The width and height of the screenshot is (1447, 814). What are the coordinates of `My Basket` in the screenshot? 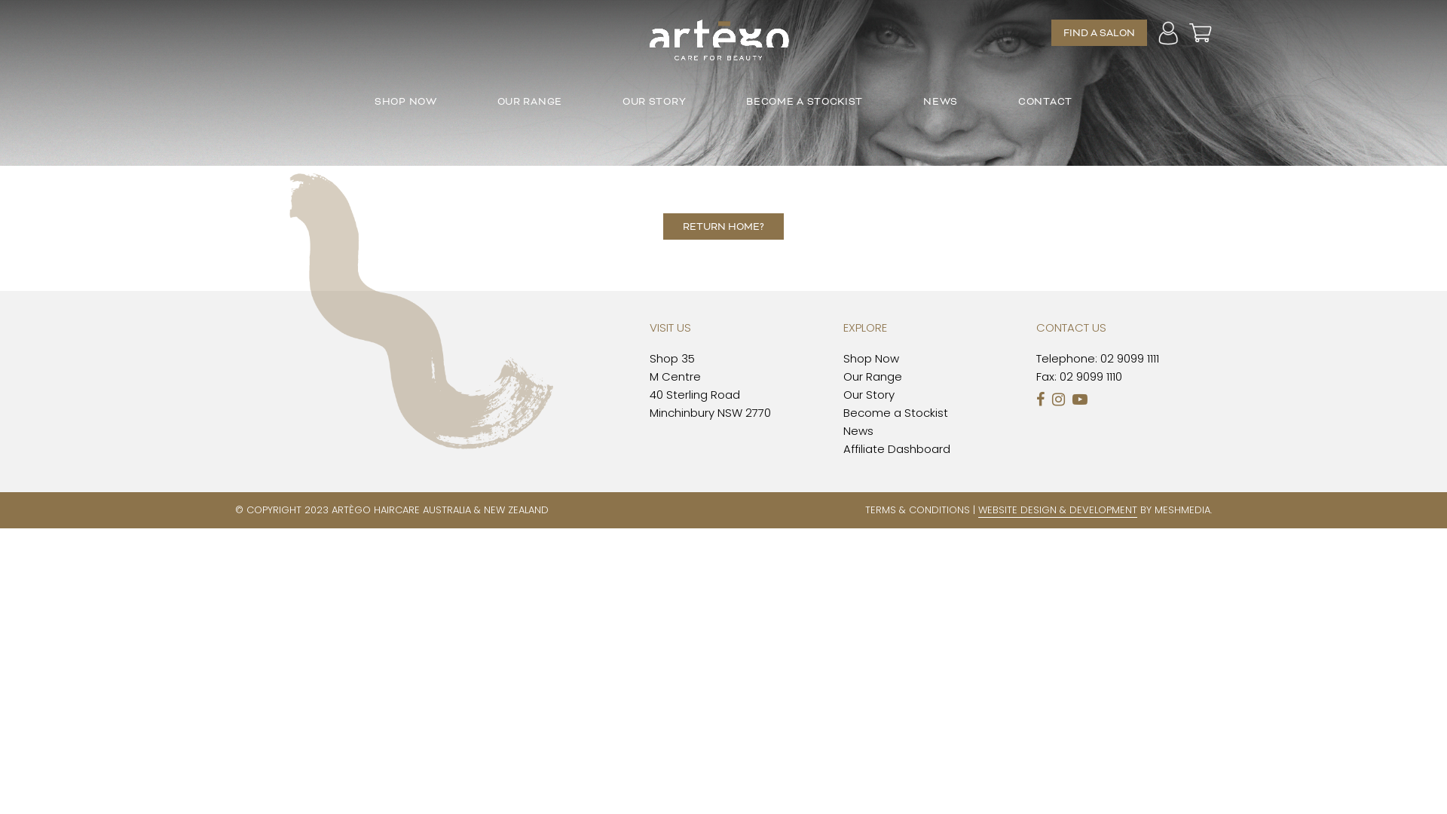 It's located at (1201, 32).